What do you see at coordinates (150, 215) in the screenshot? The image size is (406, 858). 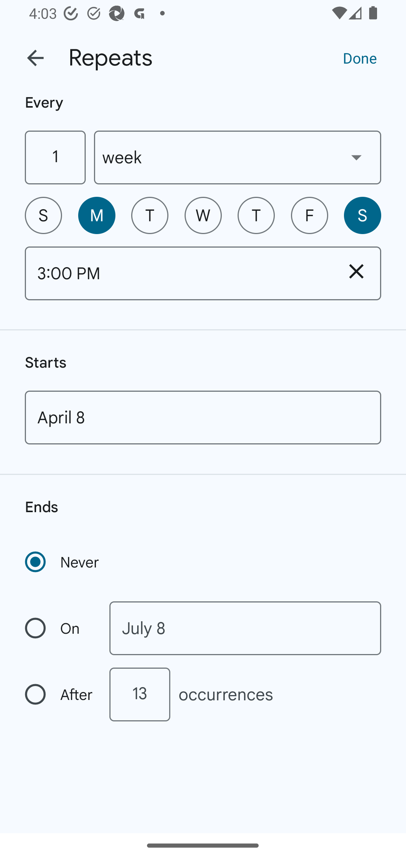 I see `T Tuesday` at bounding box center [150, 215].